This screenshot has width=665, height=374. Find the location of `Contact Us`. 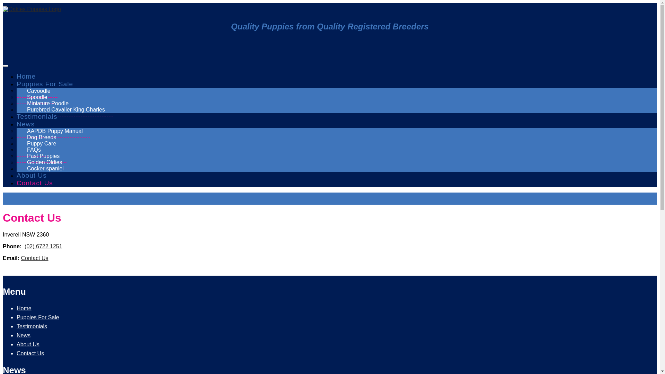

Contact Us is located at coordinates (35, 183).